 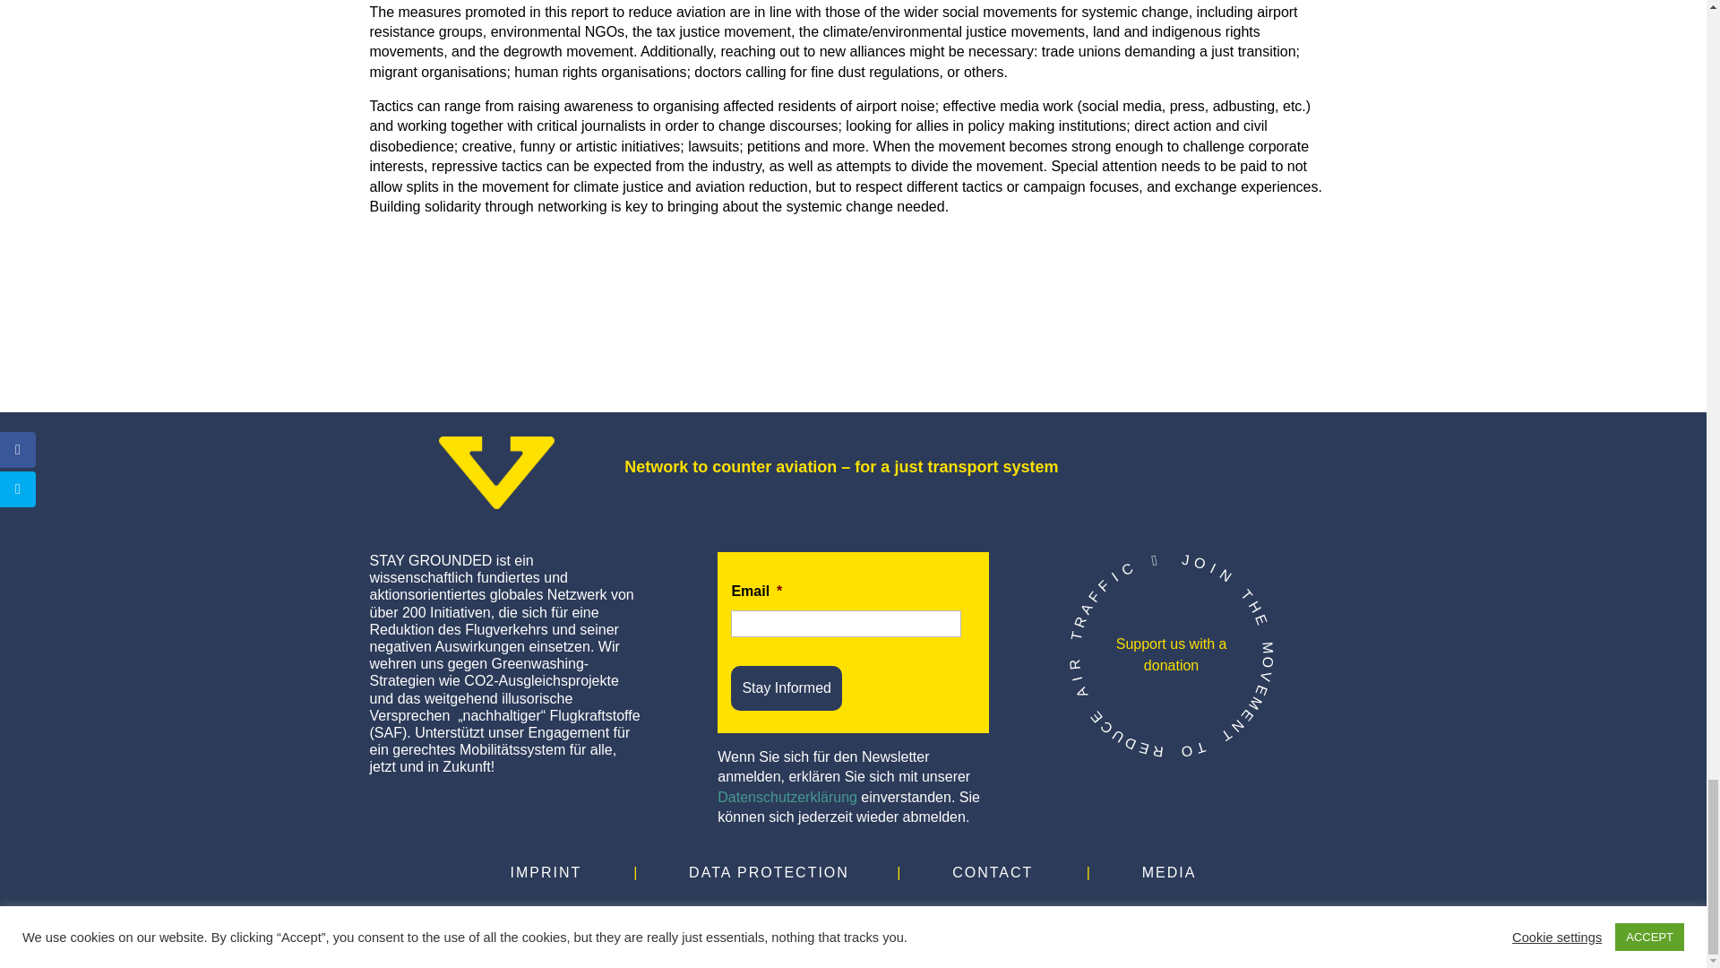 What do you see at coordinates (787, 797) in the screenshot?
I see `Privacy policy` at bounding box center [787, 797].